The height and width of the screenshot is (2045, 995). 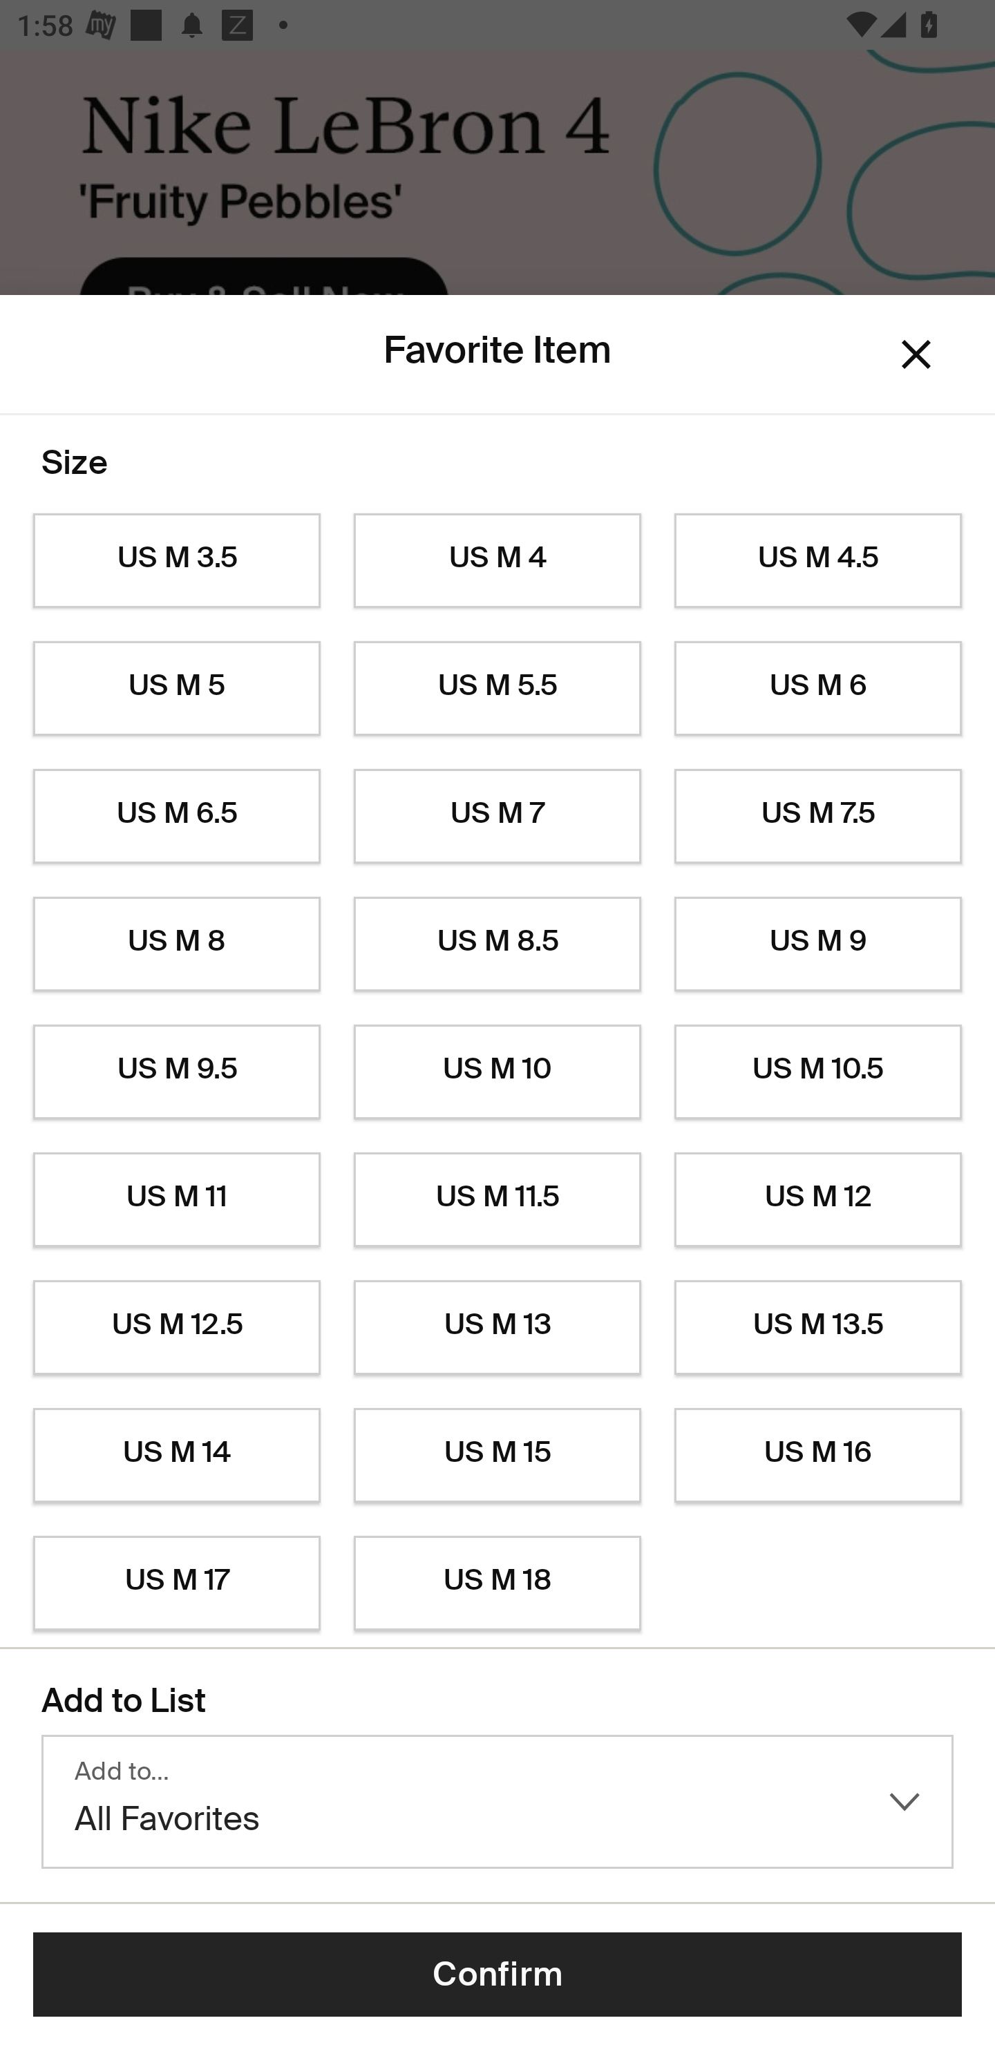 What do you see at coordinates (497, 1802) in the screenshot?
I see `Add to… All Favorites` at bounding box center [497, 1802].